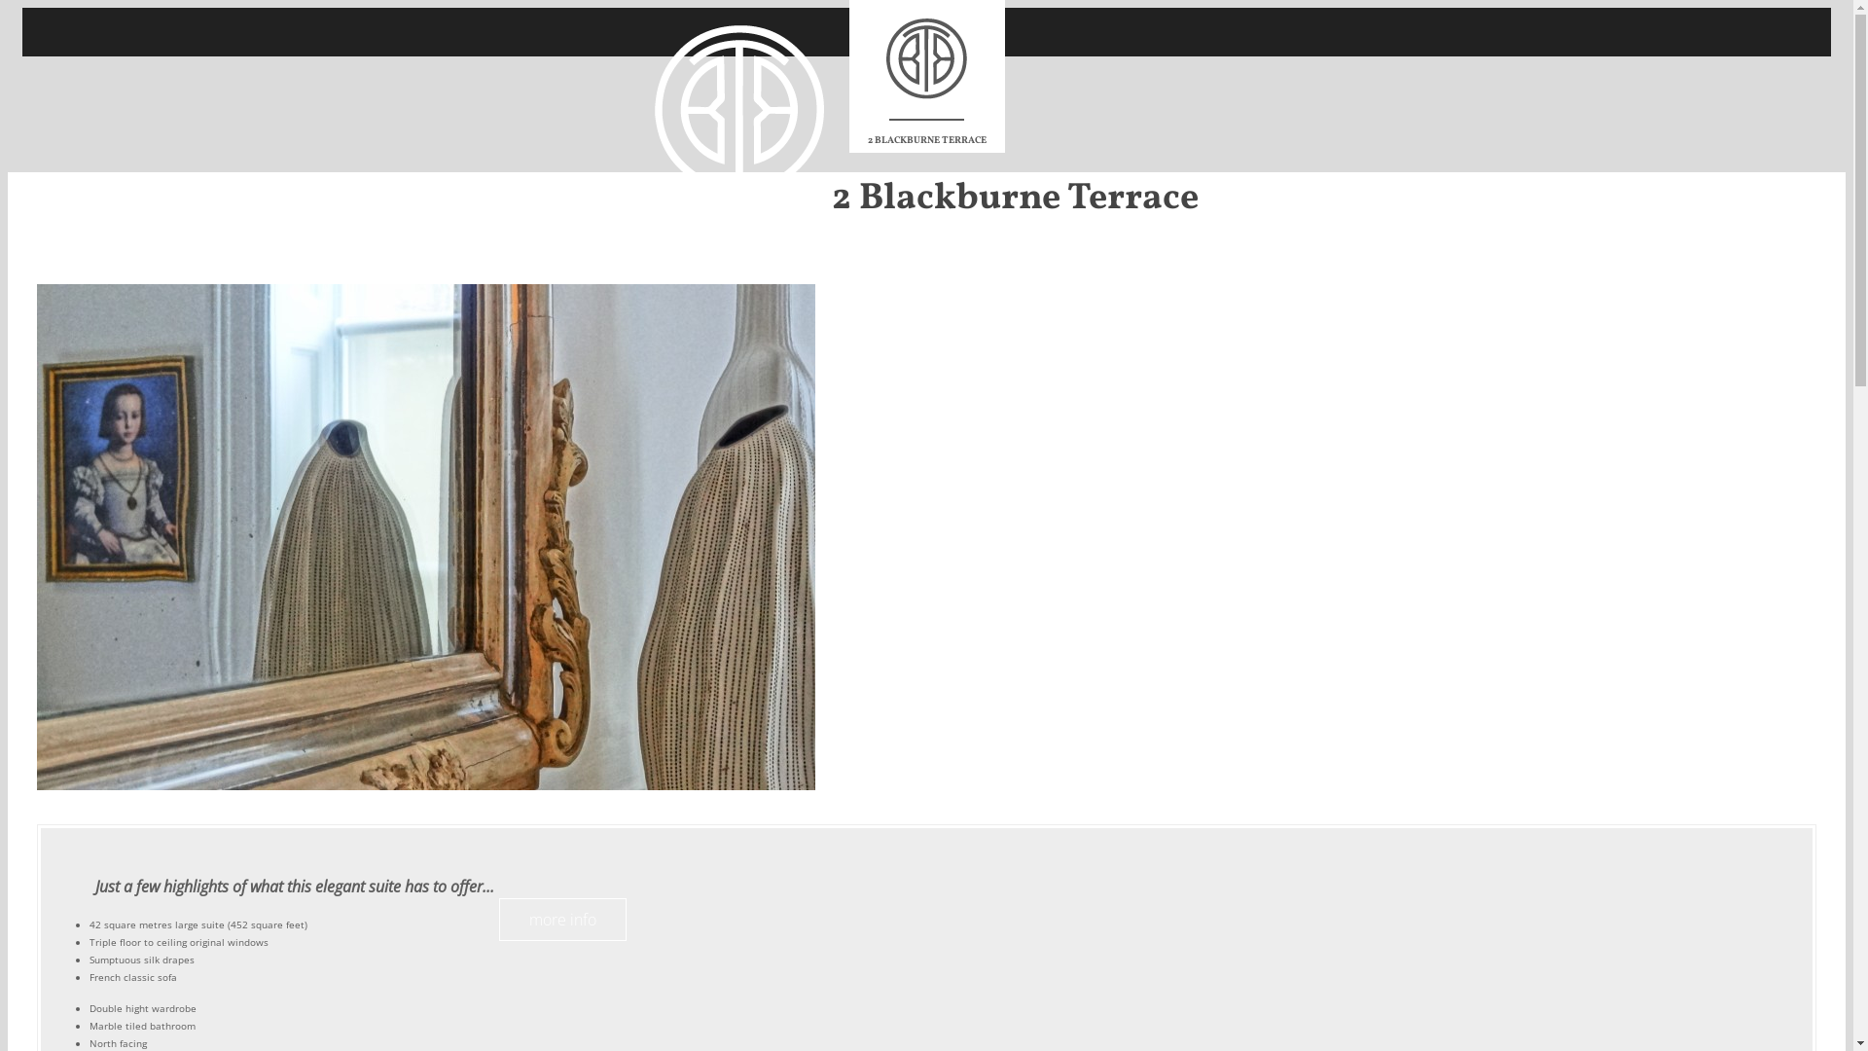 The height and width of the screenshot is (1051, 1868). Describe the element at coordinates (669, 270) in the screenshot. I see `Reservations` at that location.